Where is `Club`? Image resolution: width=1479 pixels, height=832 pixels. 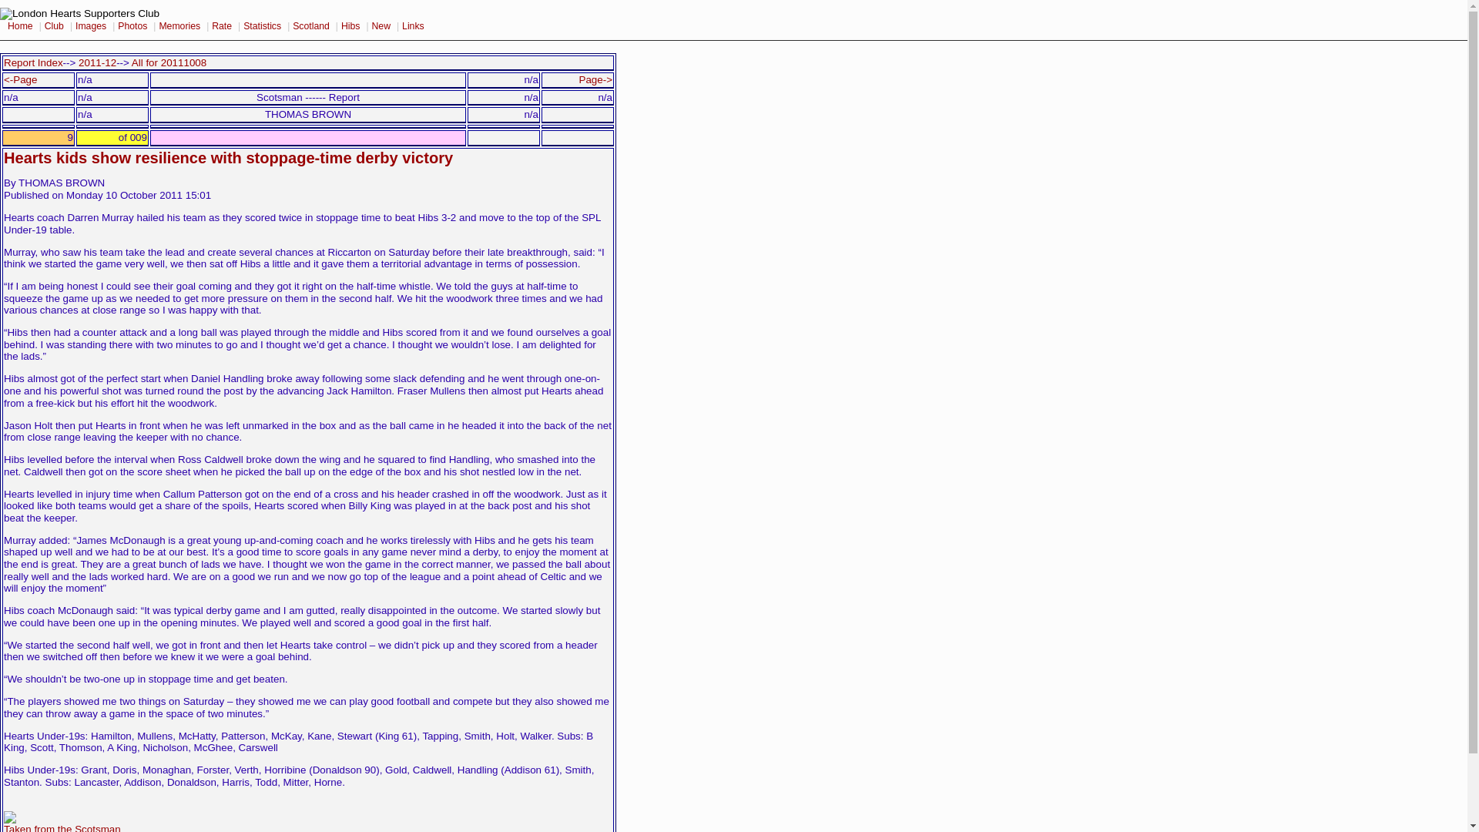
Club is located at coordinates (55, 26).